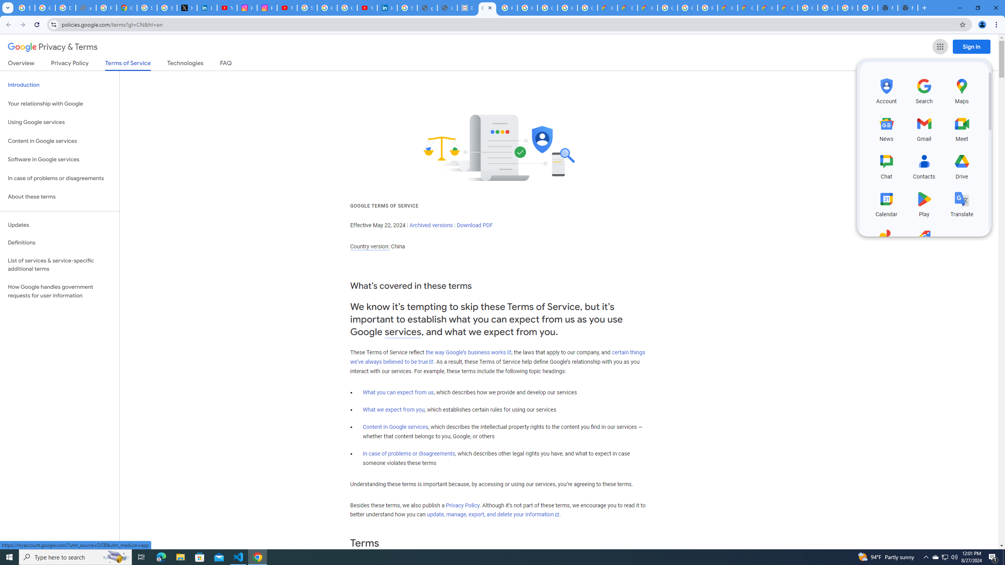 The height and width of the screenshot is (565, 1005). I want to click on Sign in - Google Accounts, so click(407, 8).